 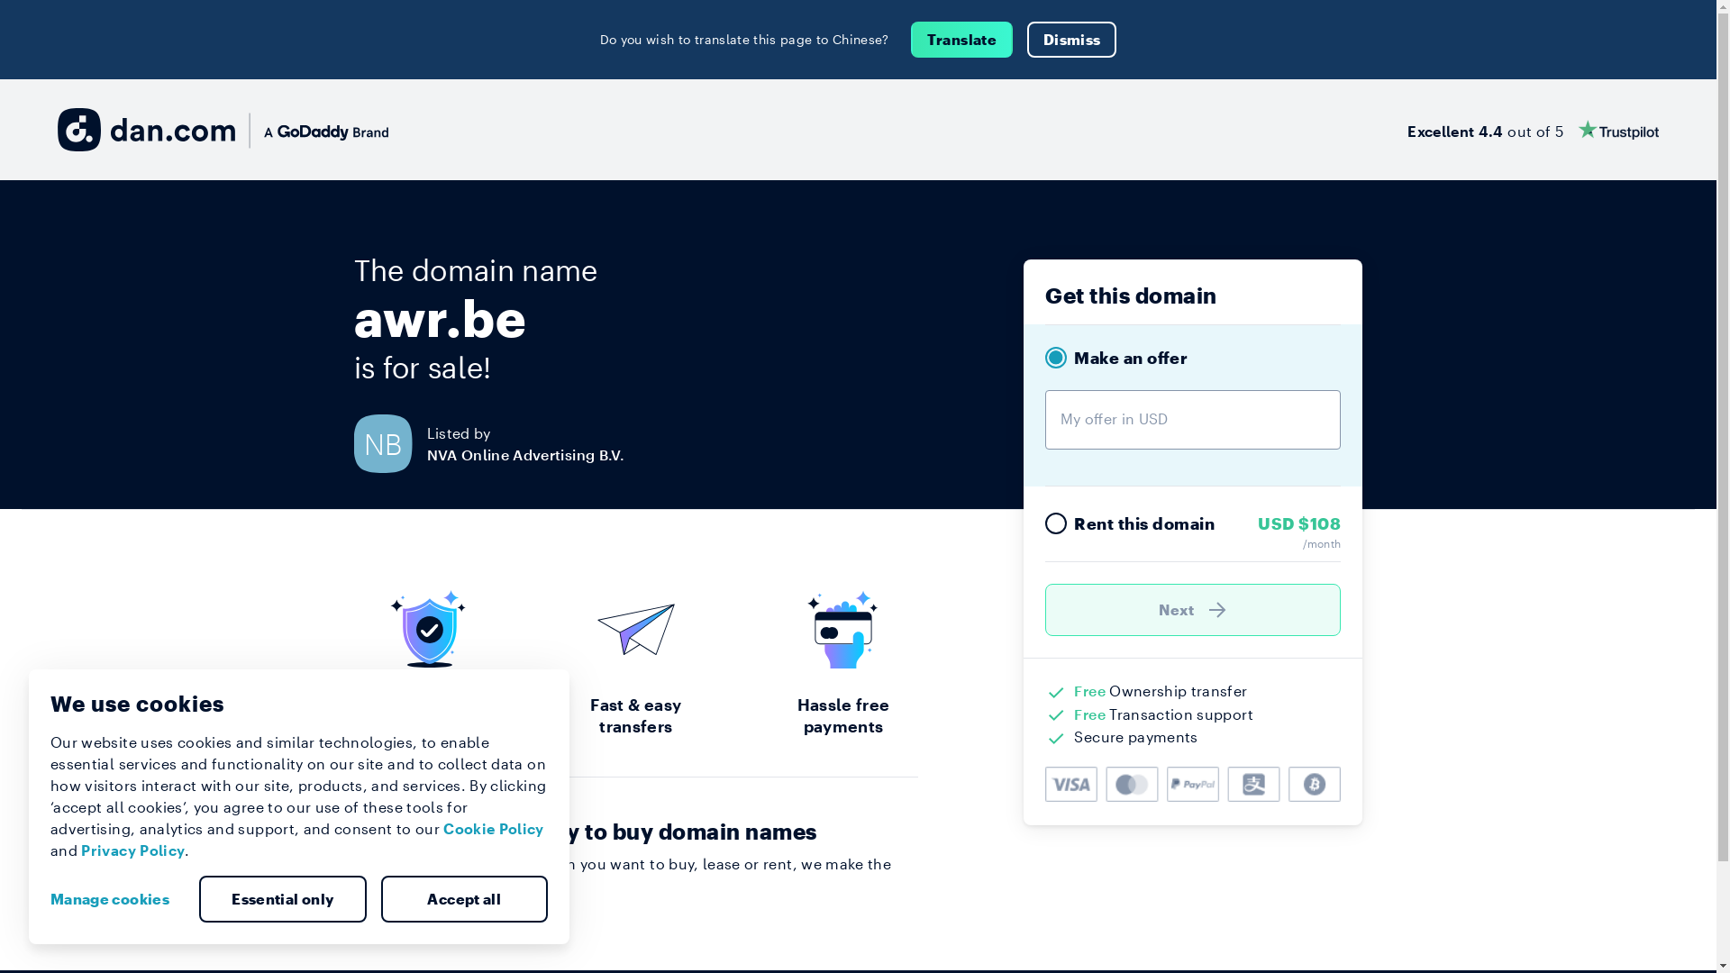 I want to click on Cookie Policy, so click(x=494, y=829).